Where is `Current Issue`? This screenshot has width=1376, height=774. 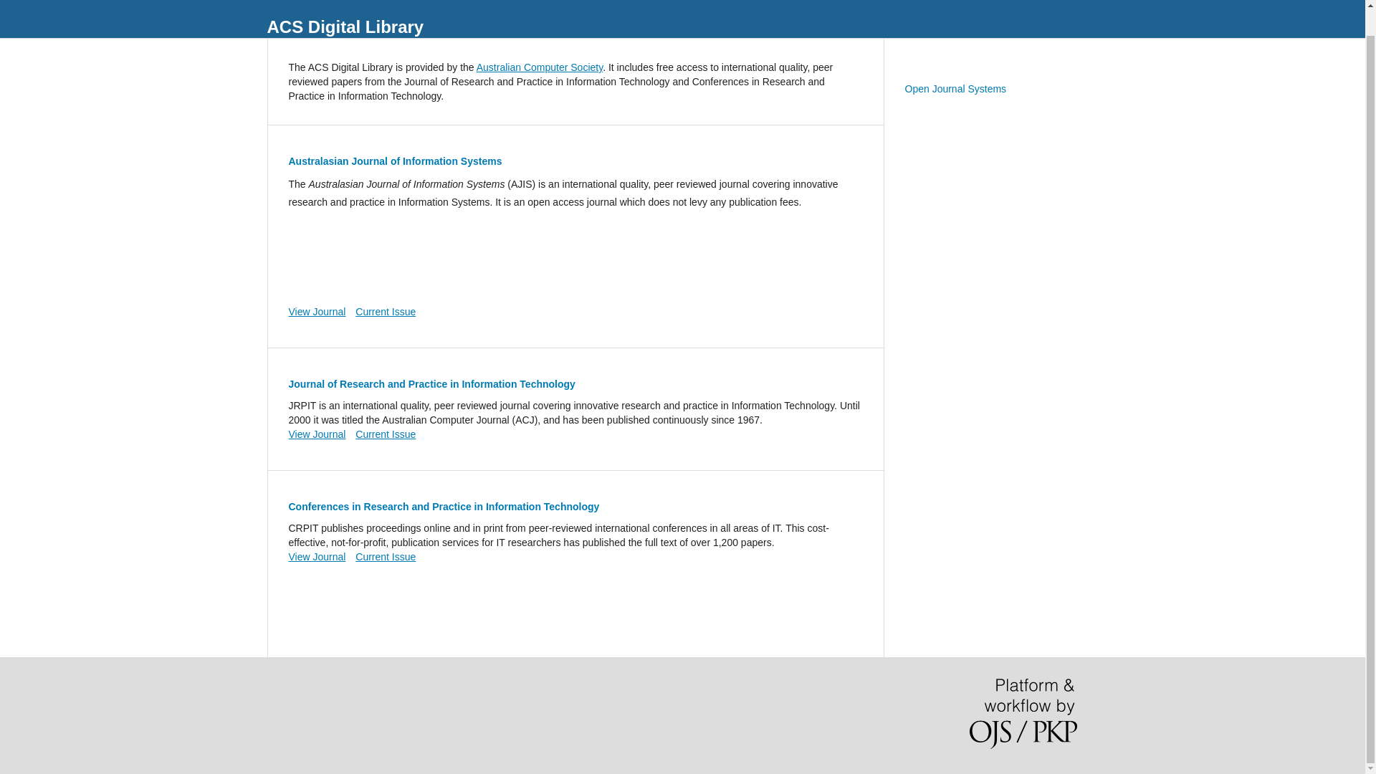
Current Issue is located at coordinates (385, 311).